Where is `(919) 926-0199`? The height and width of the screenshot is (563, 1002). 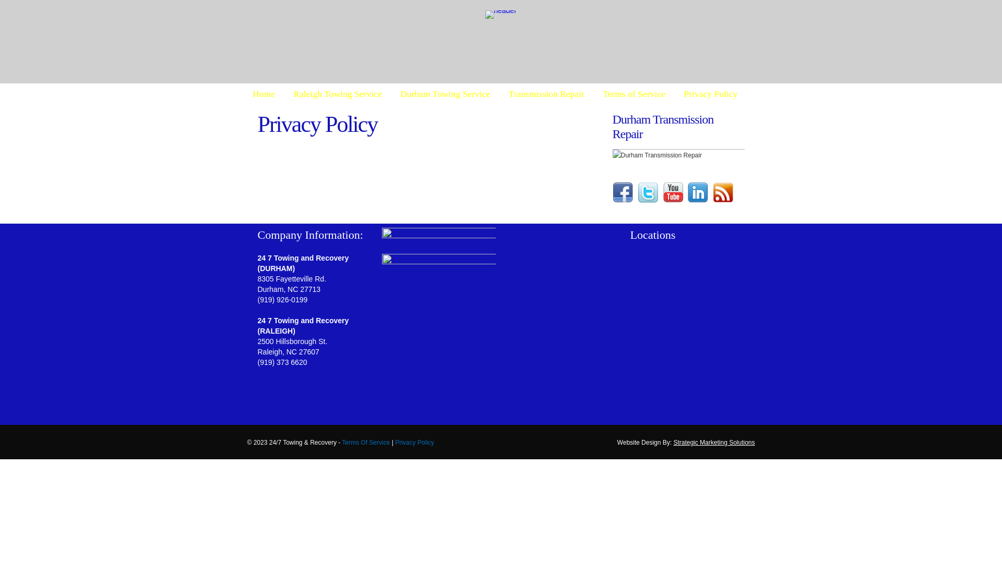
(919) 926-0199 is located at coordinates (283, 300).